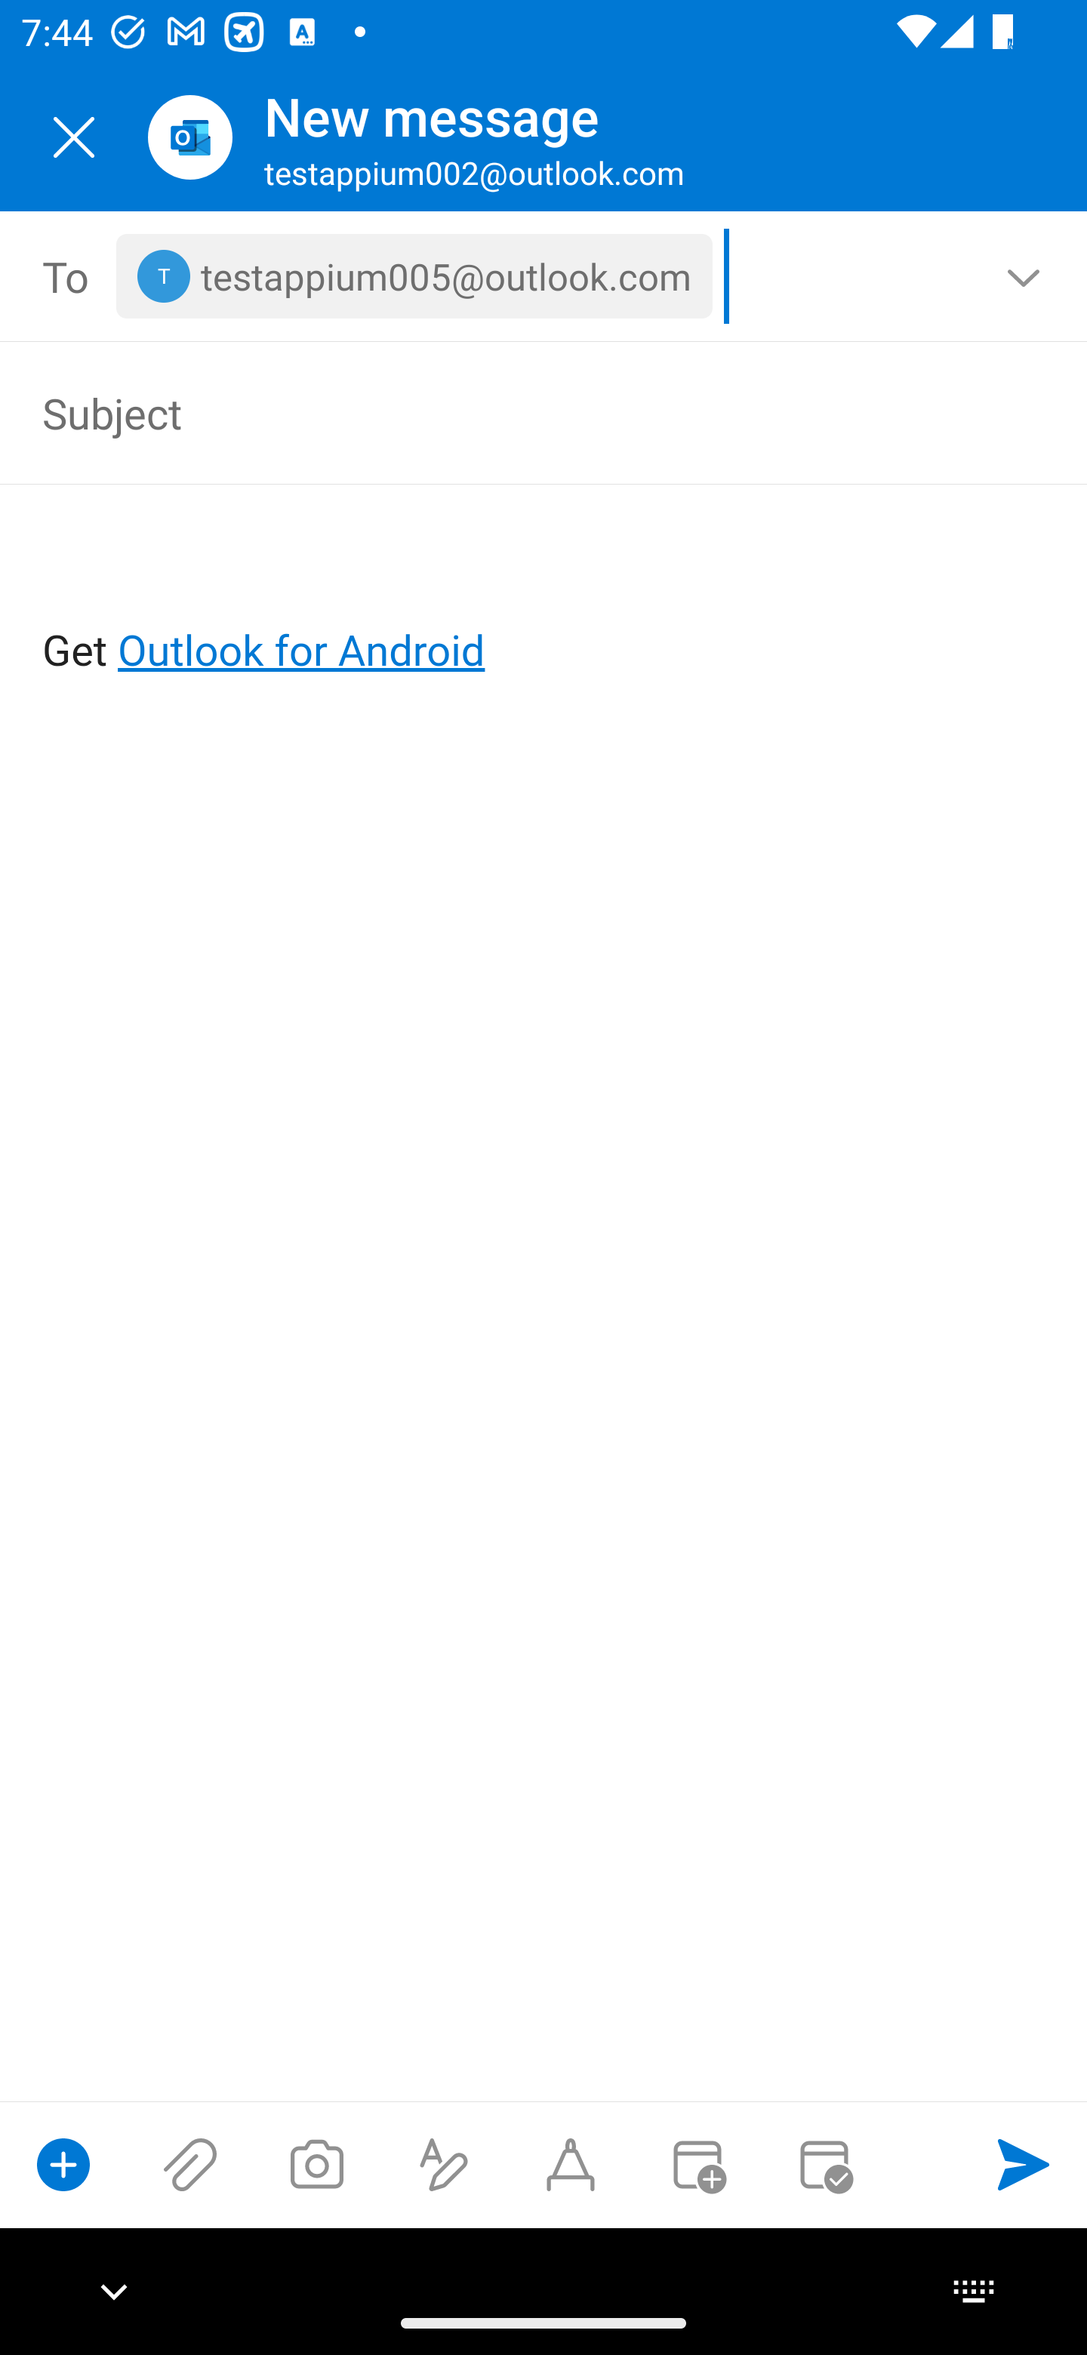  What do you see at coordinates (74, 137) in the screenshot?
I see `Close` at bounding box center [74, 137].